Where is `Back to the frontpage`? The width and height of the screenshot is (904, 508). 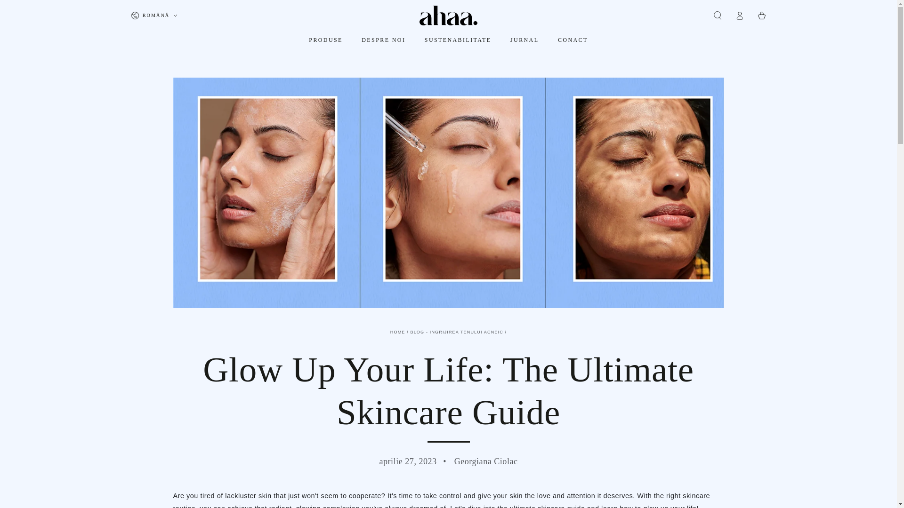
Back to the frontpage is located at coordinates (397, 332).